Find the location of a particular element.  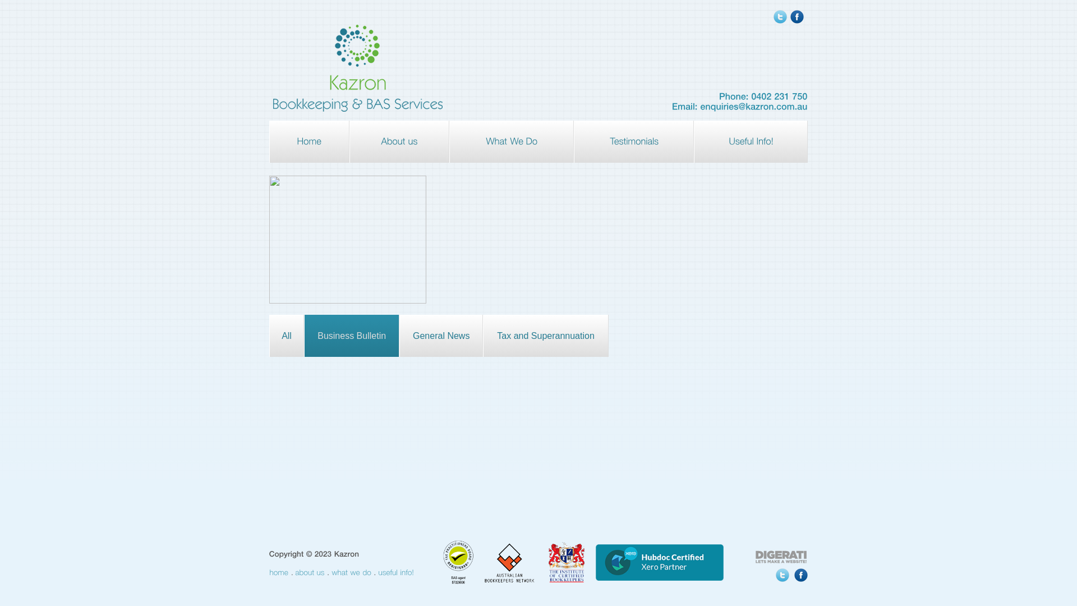

General News is located at coordinates (441, 336).